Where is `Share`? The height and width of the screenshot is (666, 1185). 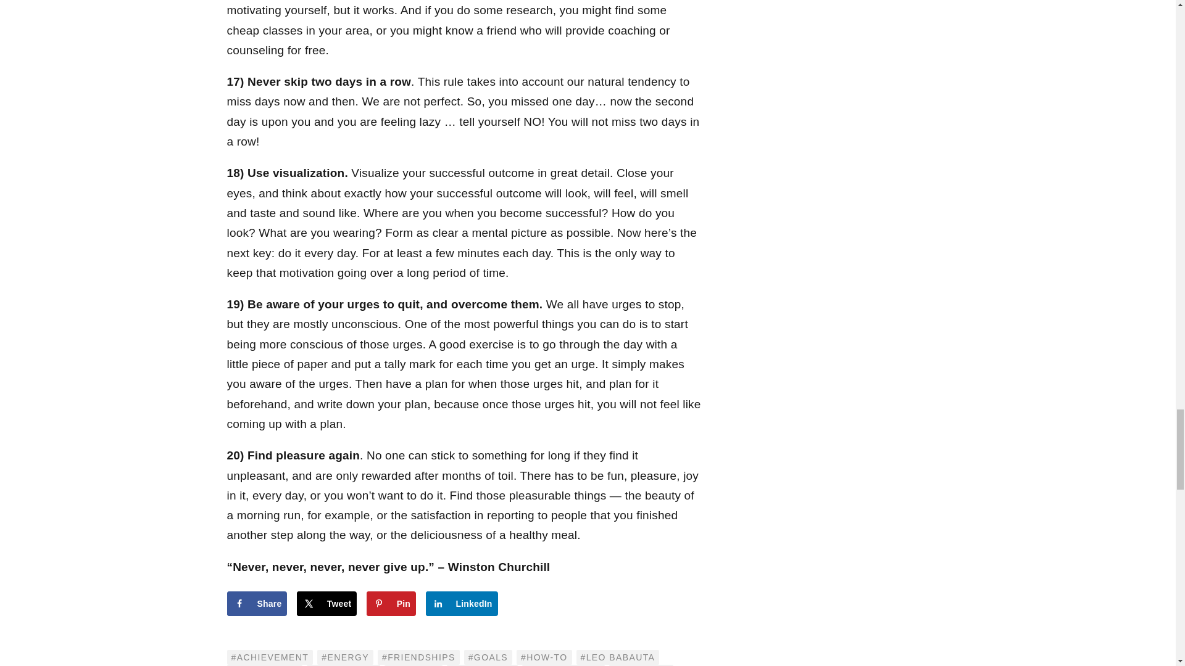
Share is located at coordinates (257, 604).